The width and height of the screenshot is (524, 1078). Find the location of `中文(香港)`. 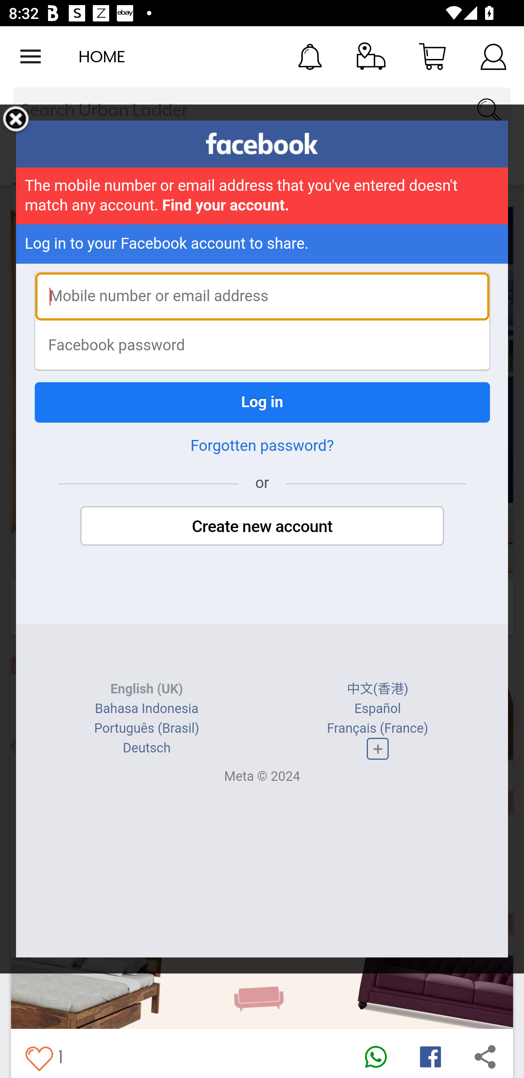

中文(香港) is located at coordinates (378, 689).